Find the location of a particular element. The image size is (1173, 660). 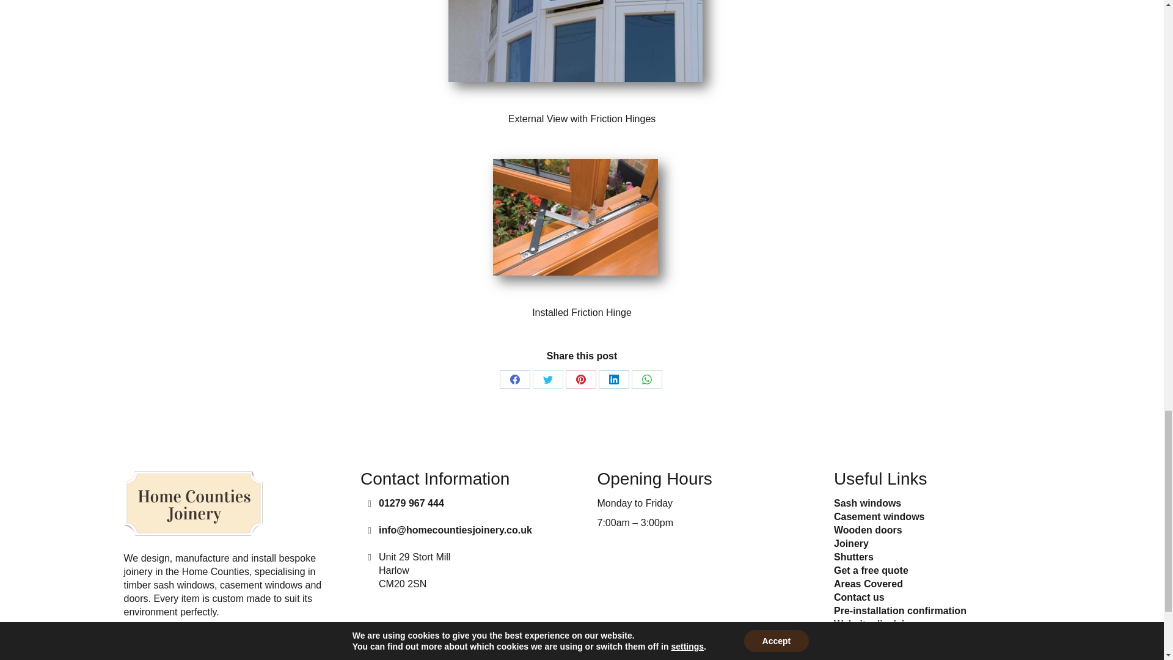

Give us a call! is located at coordinates (412, 503).